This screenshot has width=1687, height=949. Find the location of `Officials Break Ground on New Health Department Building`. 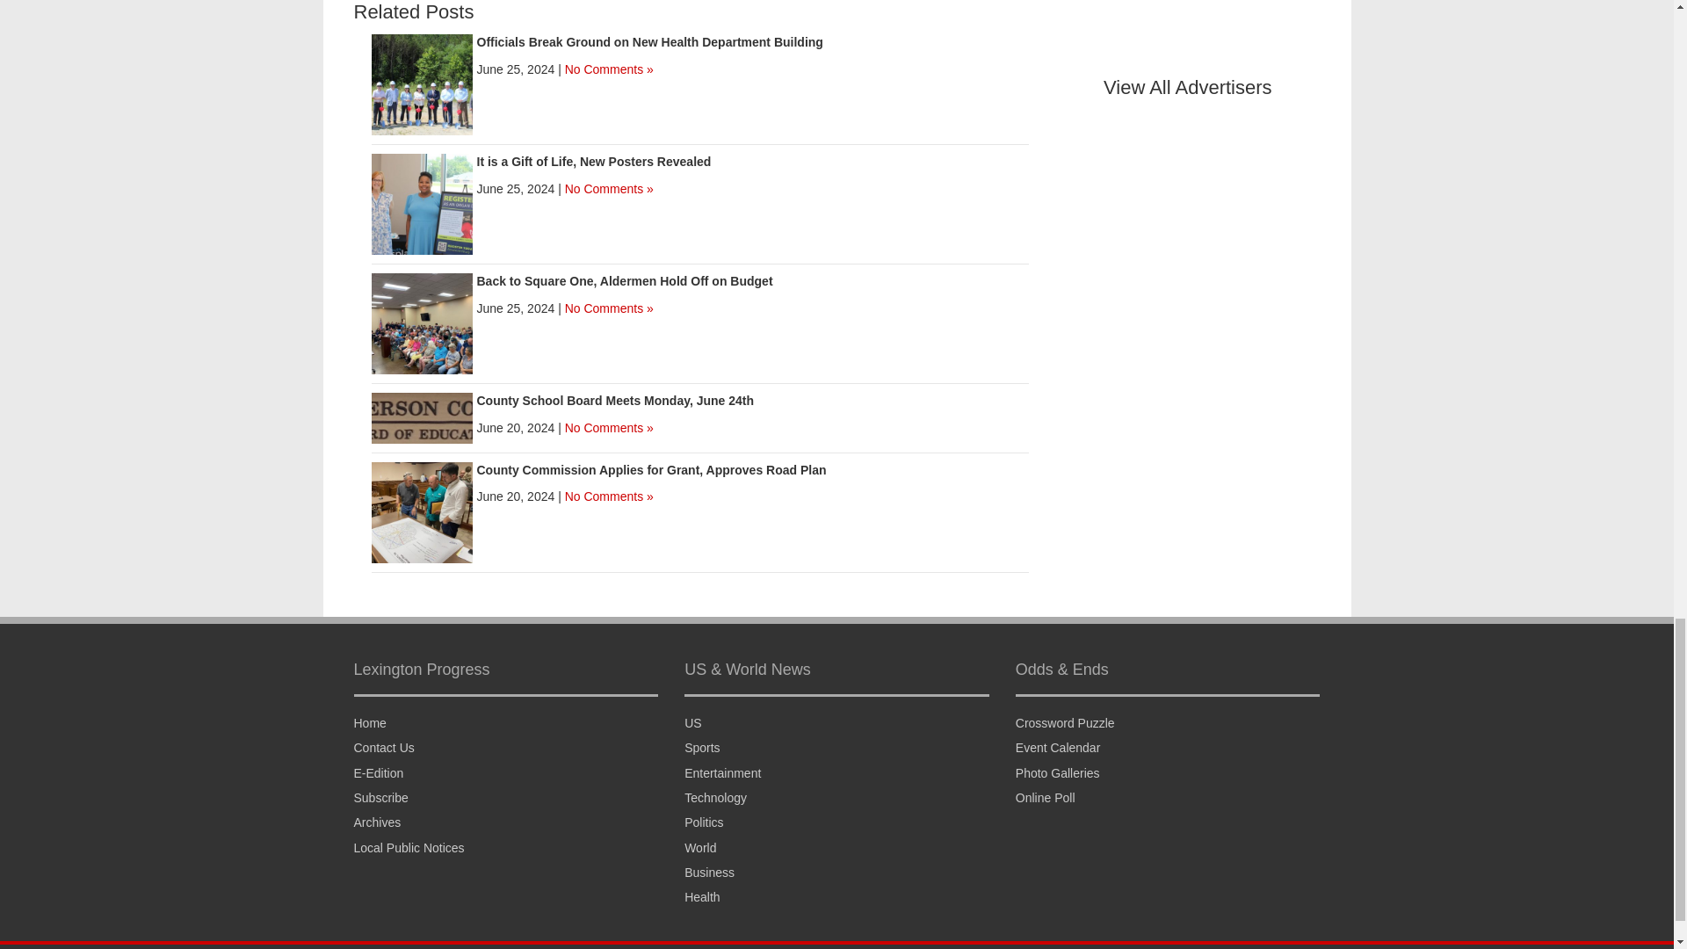

Officials Break Ground on New Health Department Building is located at coordinates (422, 83).